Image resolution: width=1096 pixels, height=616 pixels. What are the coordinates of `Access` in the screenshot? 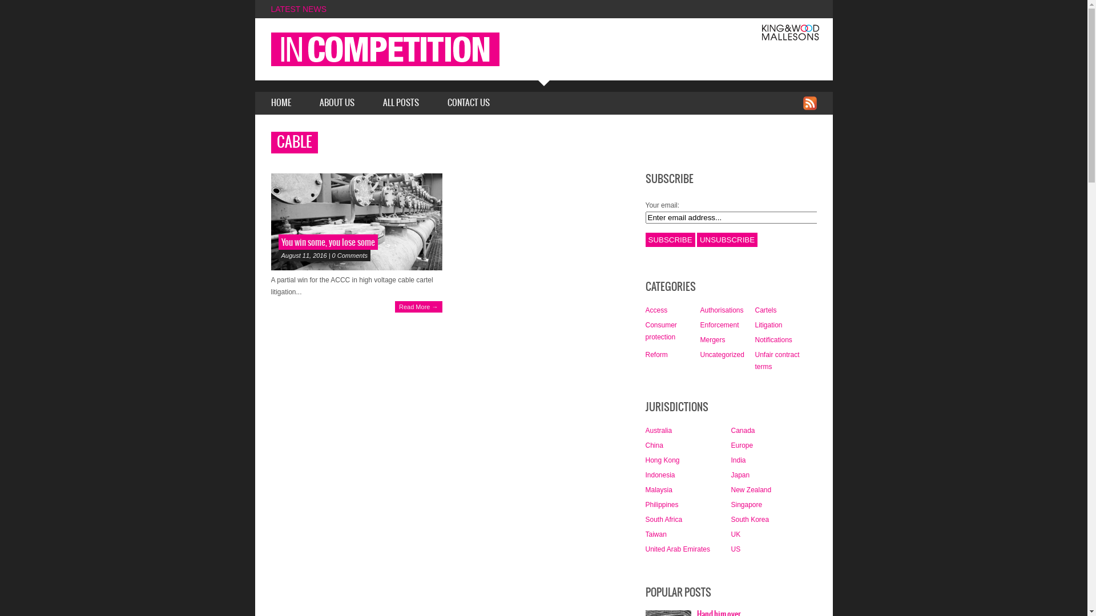 It's located at (656, 310).